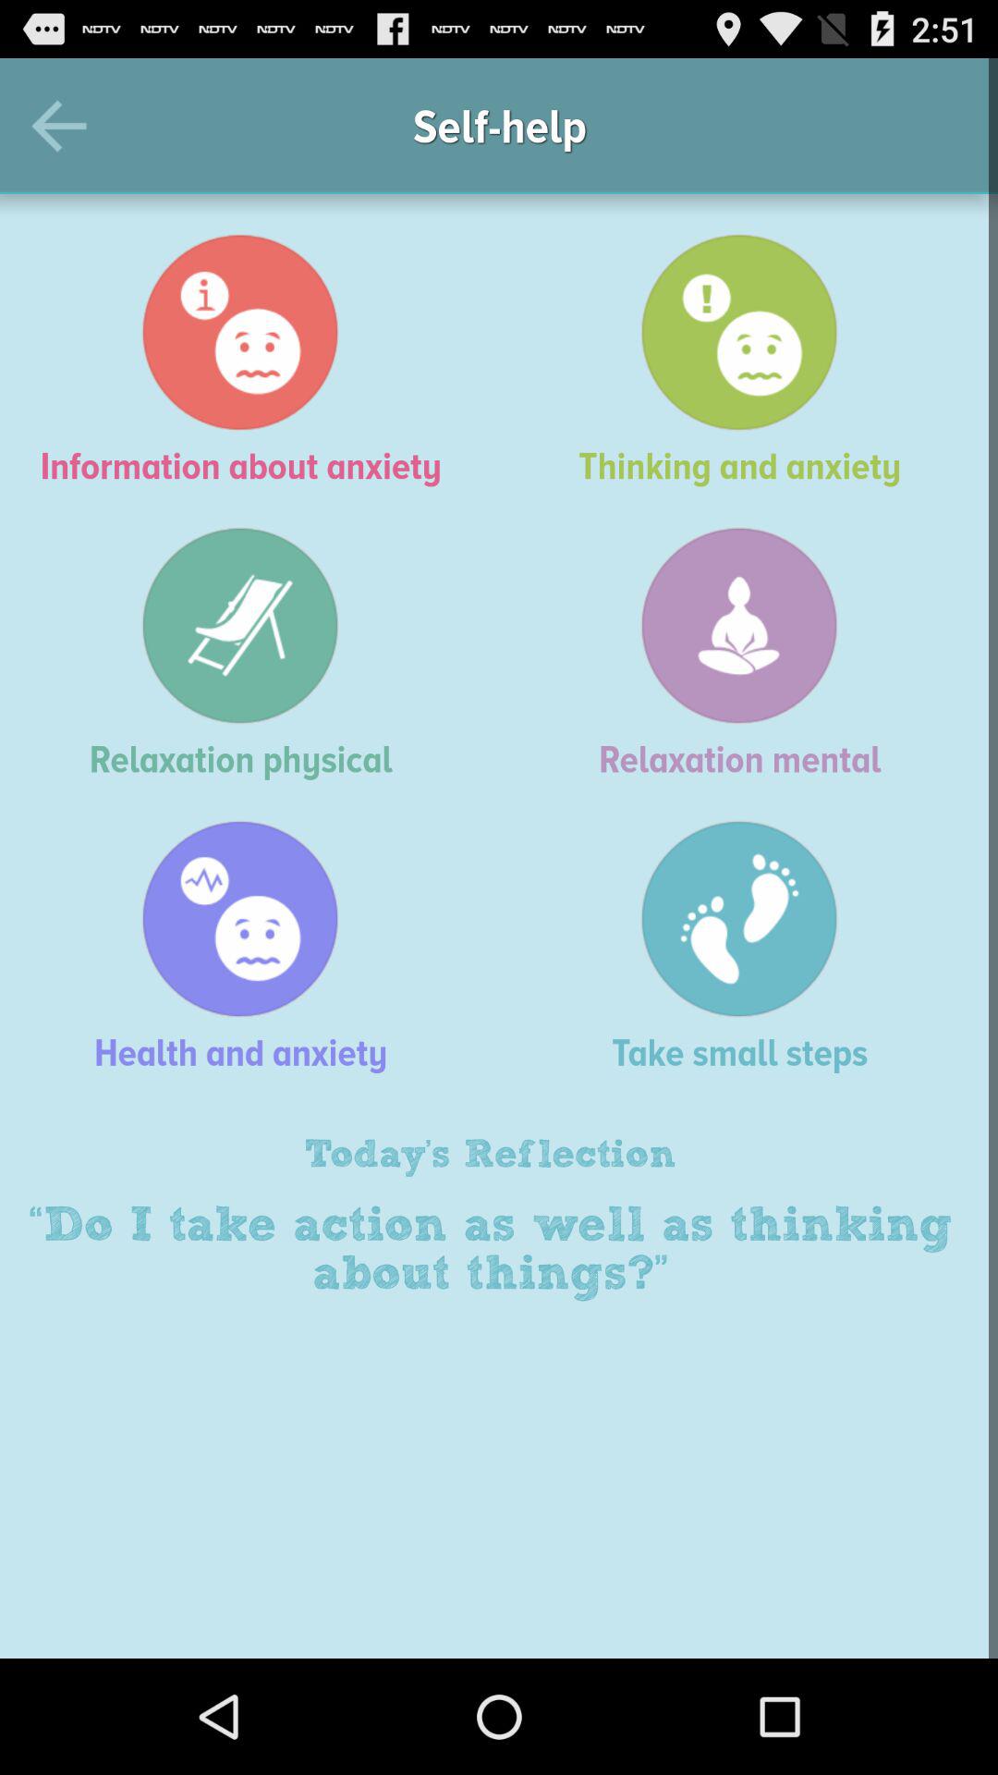  I want to click on open the item to the left of the  self-help  item, so click(67, 126).